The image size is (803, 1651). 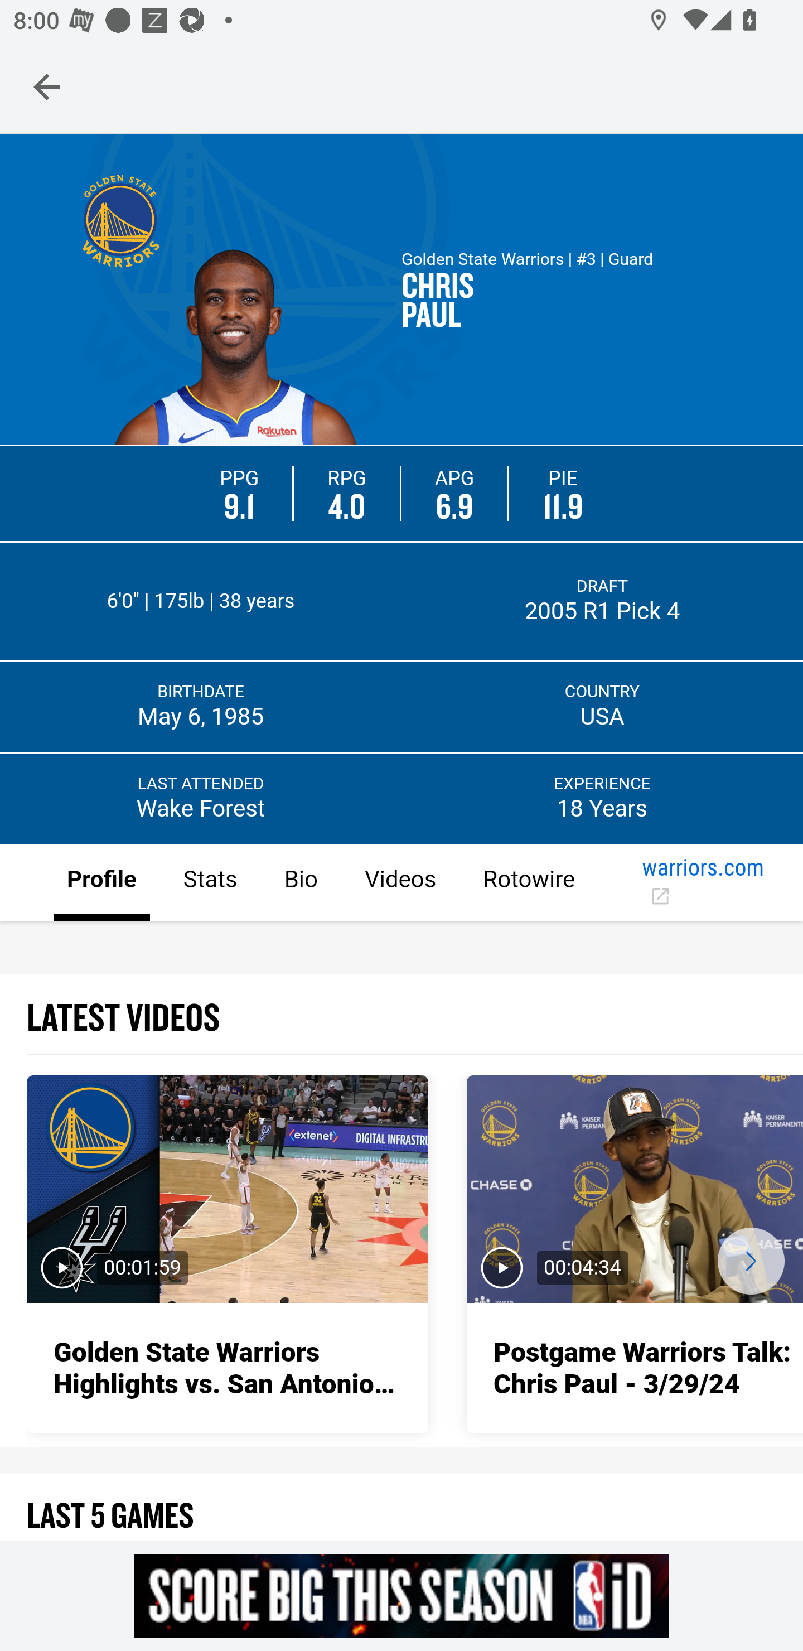 What do you see at coordinates (399, 883) in the screenshot?
I see `Videos` at bounding box center [399, 883].